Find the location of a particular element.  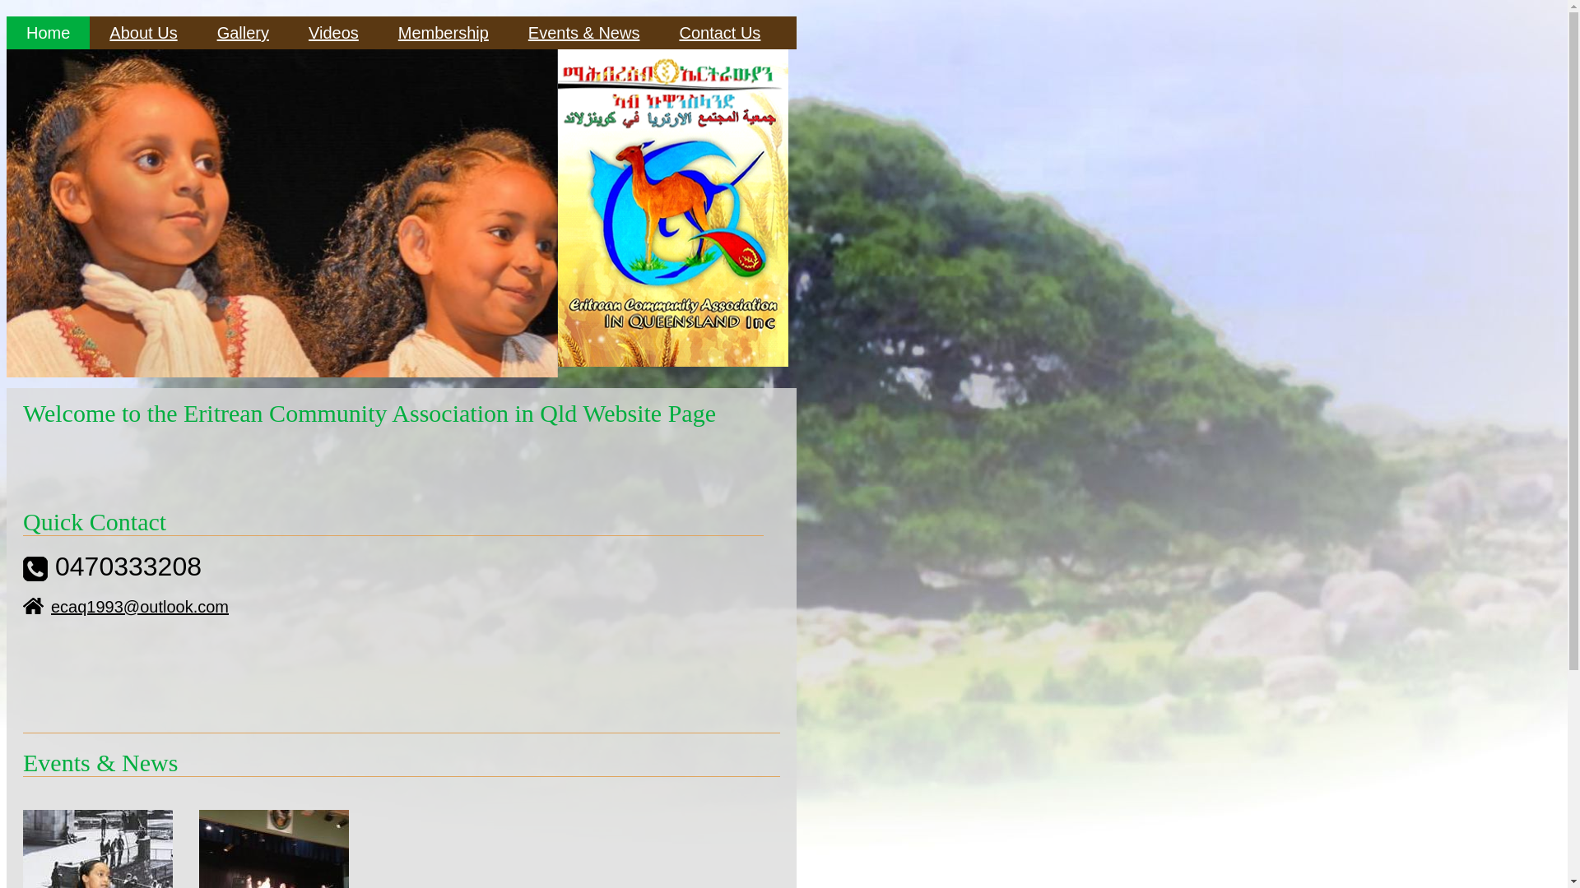

Videos is located at coordinates (334, 33).